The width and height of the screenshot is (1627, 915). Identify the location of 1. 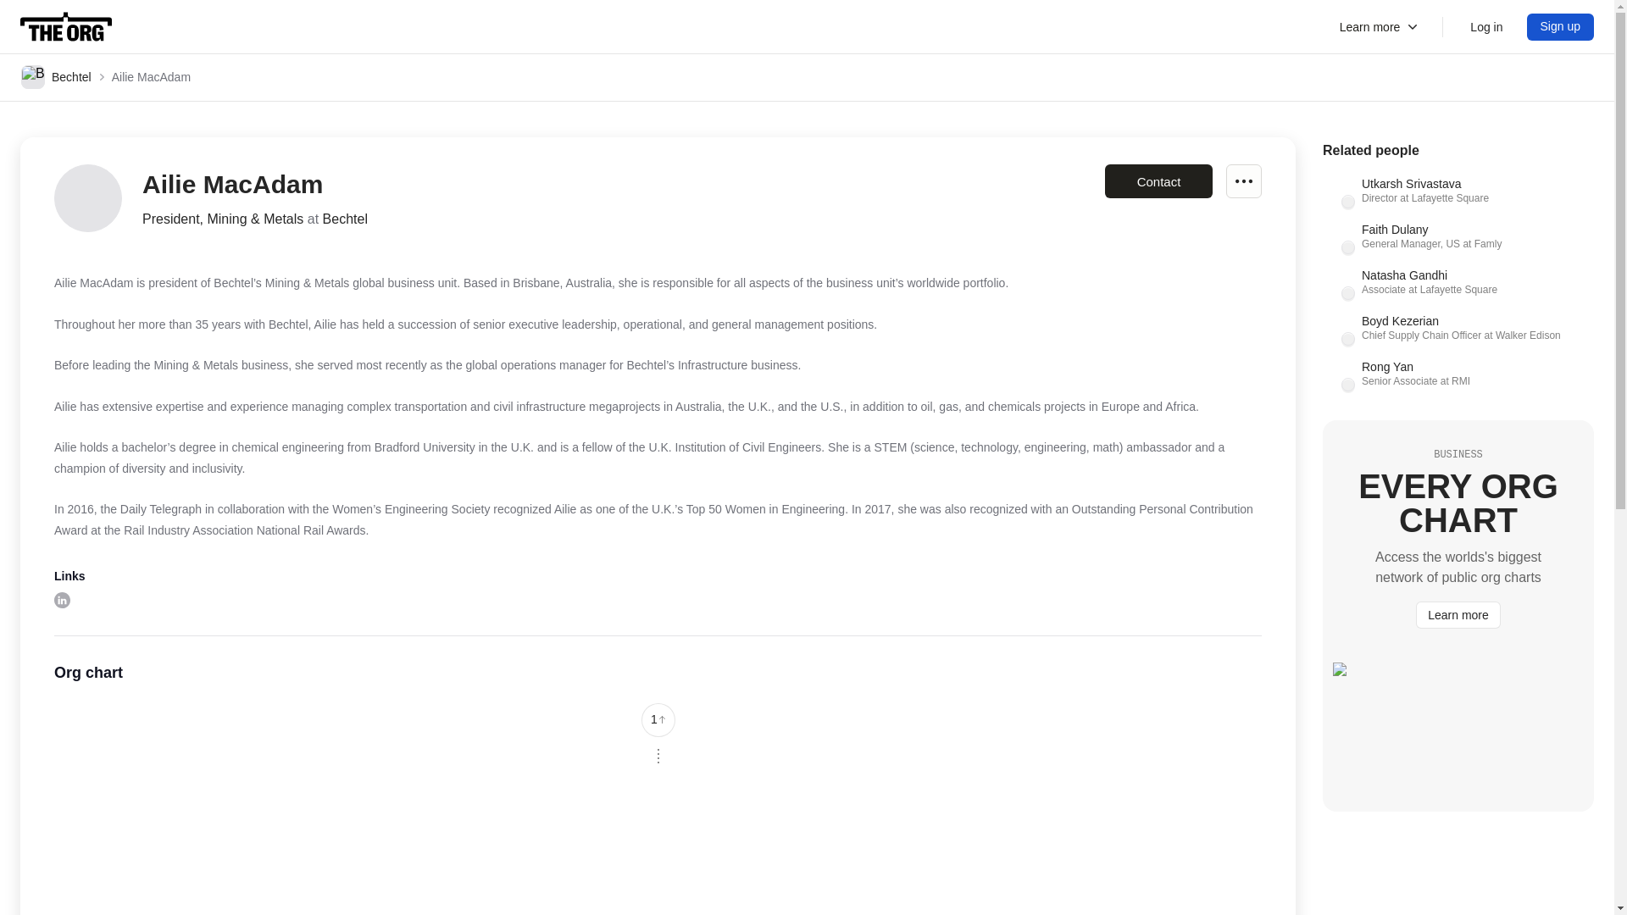
(66, 27).